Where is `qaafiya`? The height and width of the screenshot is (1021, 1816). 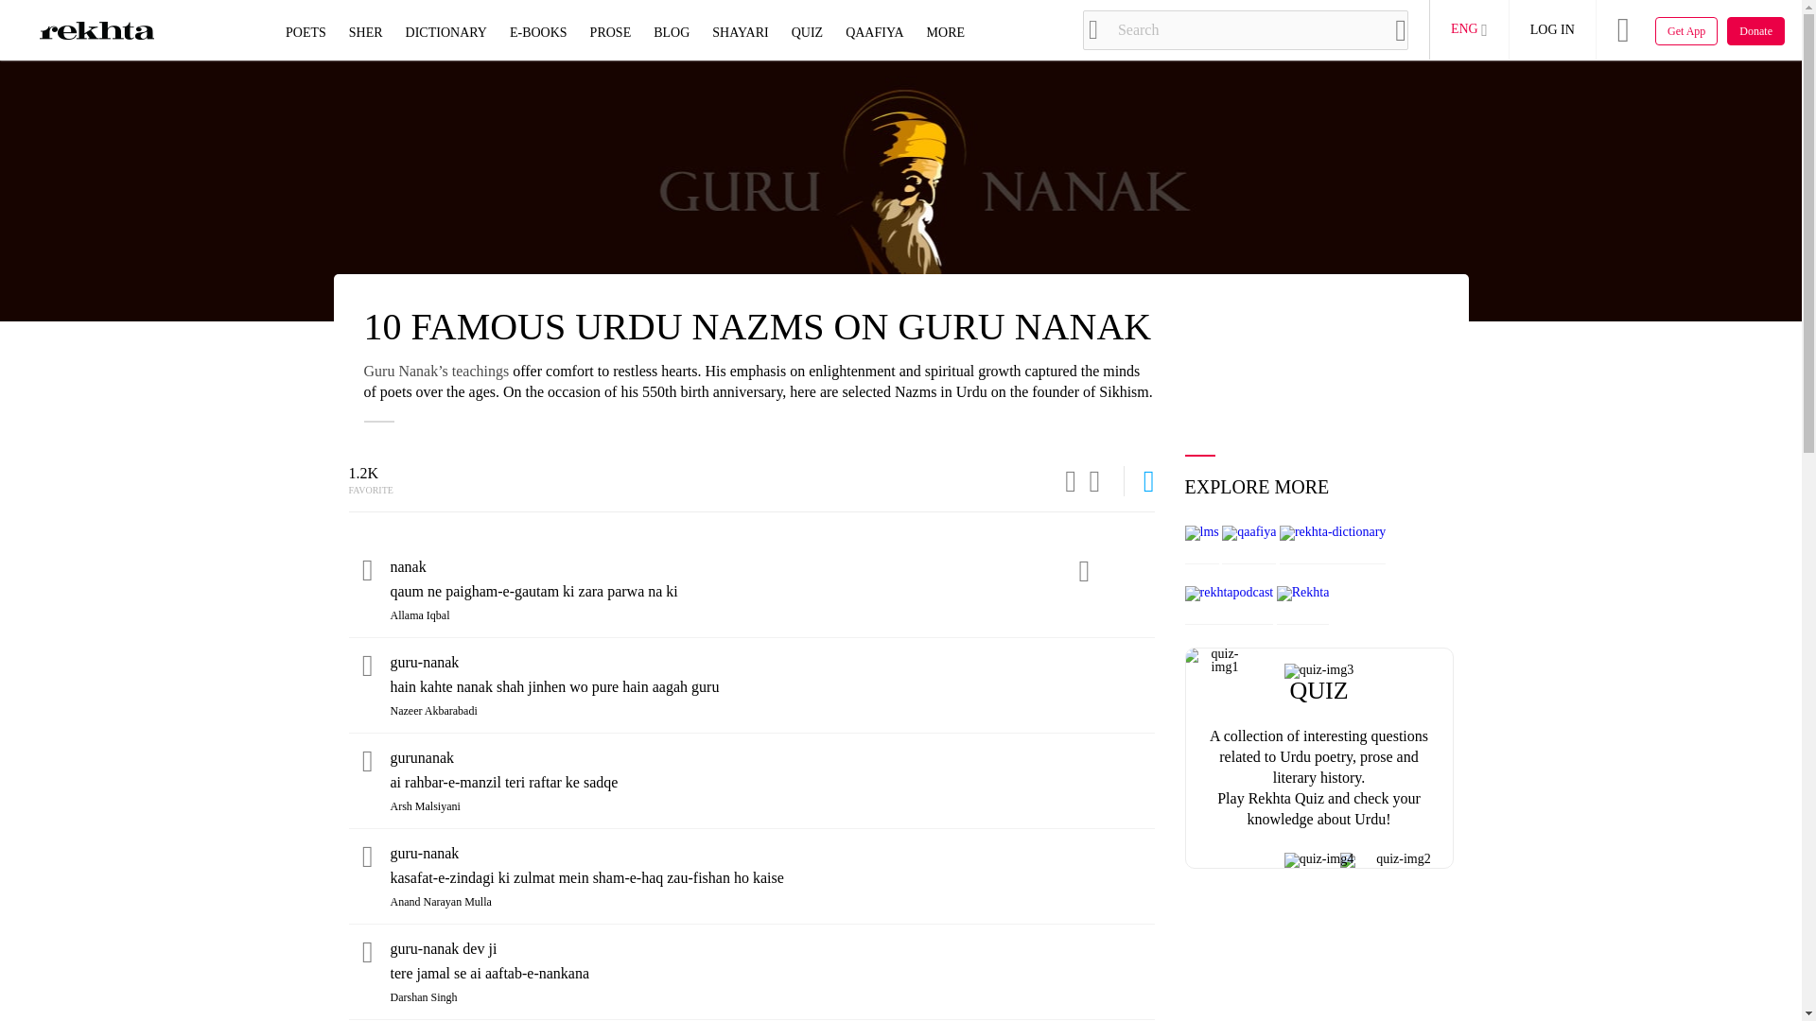 qaafiya is located at coordinates (1248, 533).